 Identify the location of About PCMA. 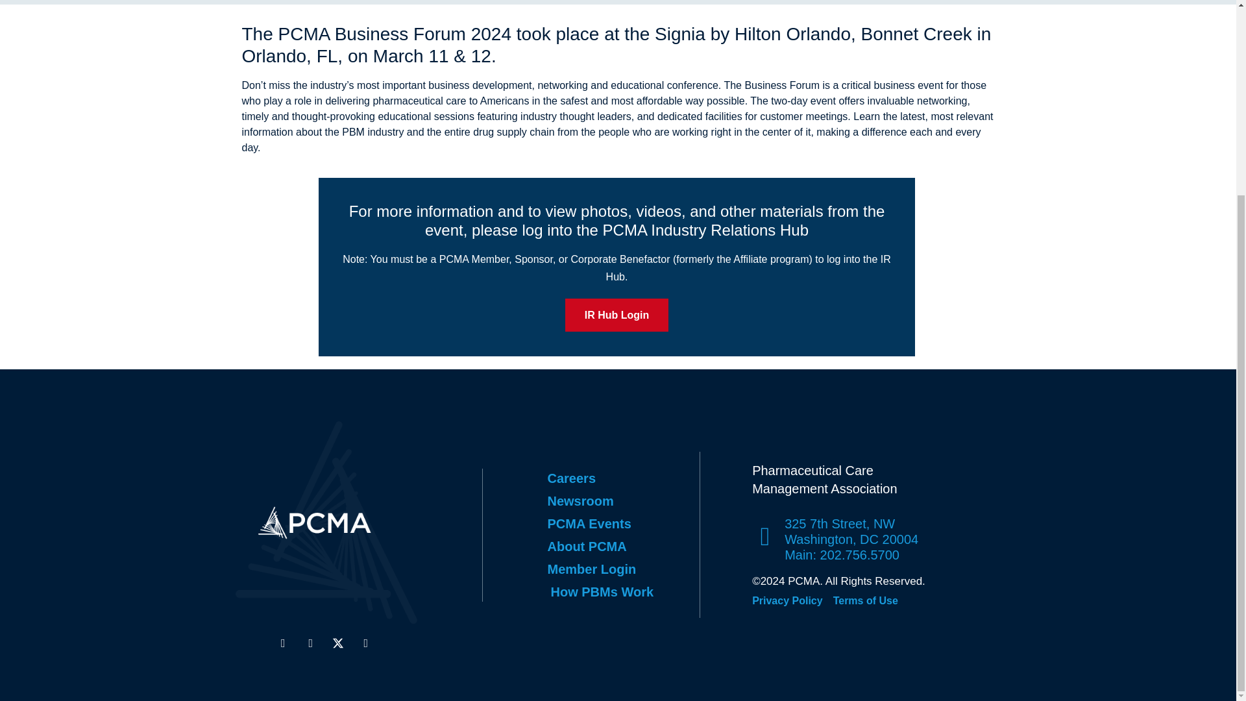
(618, 547).